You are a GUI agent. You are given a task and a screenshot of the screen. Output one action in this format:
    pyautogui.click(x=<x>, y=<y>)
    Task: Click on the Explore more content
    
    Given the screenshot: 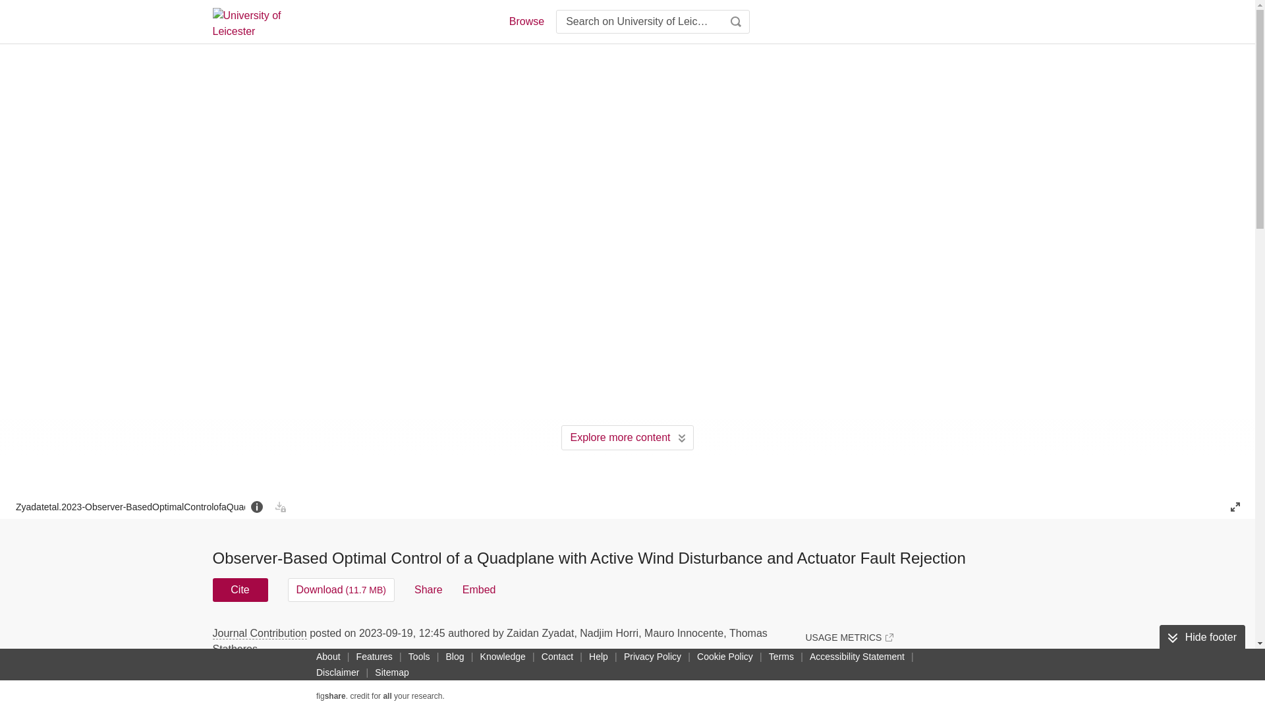 What is the action you would take?
    pyautogui.click(x=627, y=437)
    